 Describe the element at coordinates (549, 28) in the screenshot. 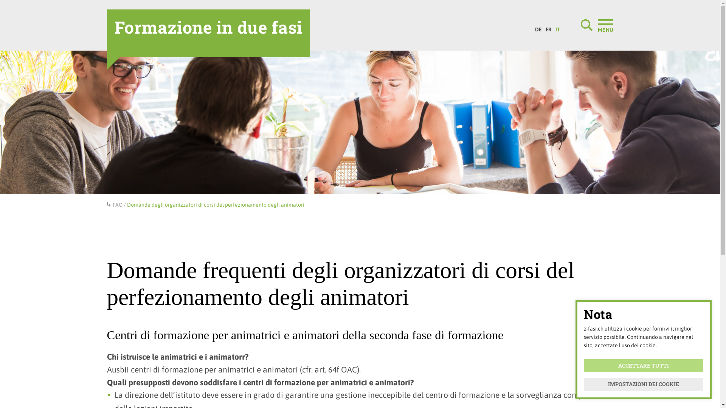

I see `FR` at that location.